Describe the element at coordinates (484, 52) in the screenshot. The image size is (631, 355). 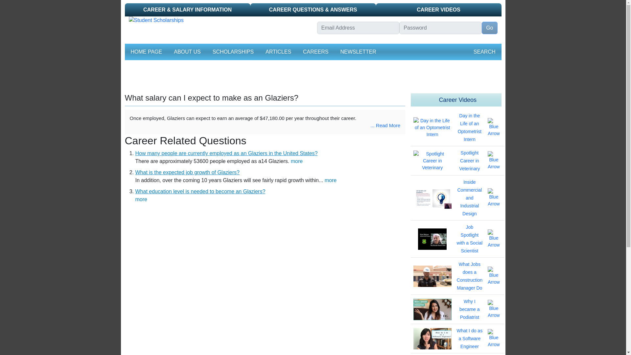
I see `SEARCH` at that location.